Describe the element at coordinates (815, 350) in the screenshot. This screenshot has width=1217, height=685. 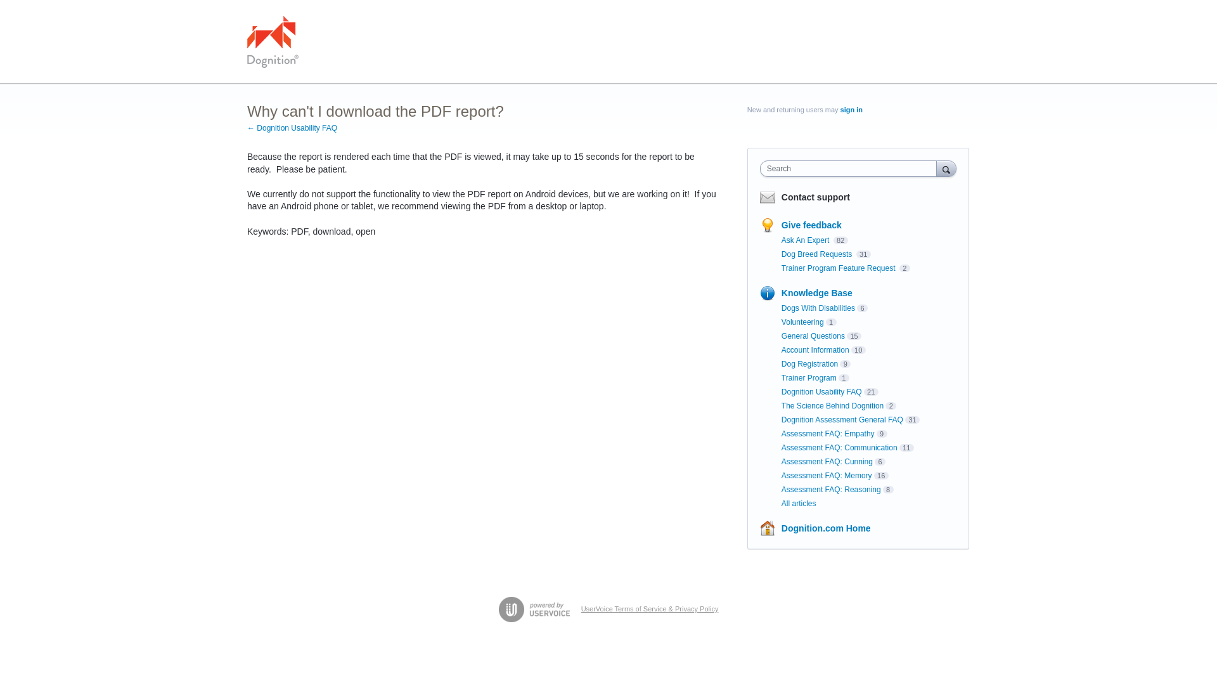
I see `Account Information` at that location.